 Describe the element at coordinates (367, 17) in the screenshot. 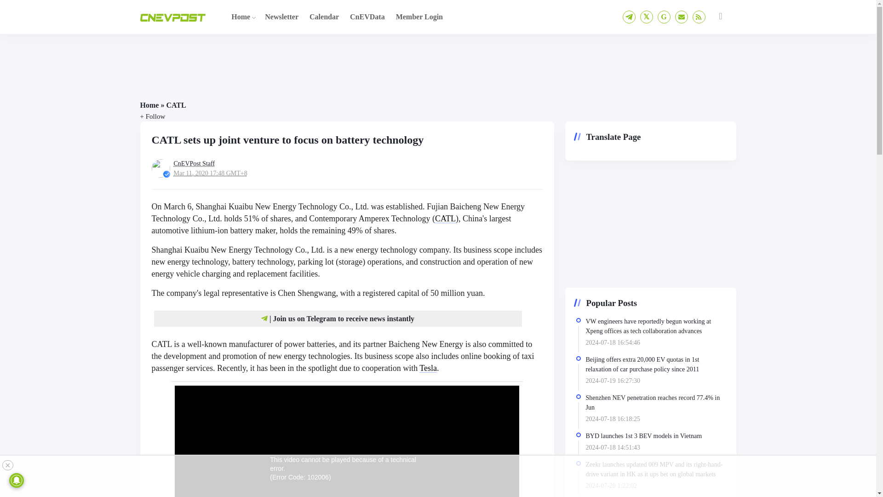

I see `CnEVData` at that location.